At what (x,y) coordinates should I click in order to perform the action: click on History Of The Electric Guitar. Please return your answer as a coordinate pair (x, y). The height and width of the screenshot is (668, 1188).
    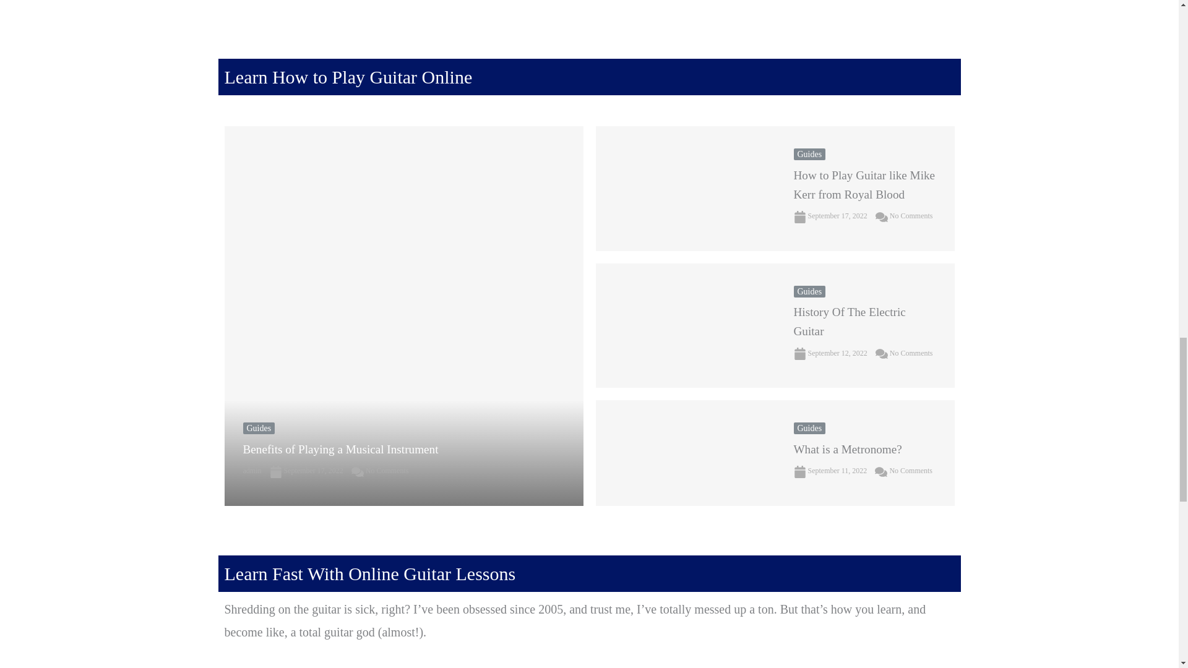
    Looking at the image, I should click on (684, 325).